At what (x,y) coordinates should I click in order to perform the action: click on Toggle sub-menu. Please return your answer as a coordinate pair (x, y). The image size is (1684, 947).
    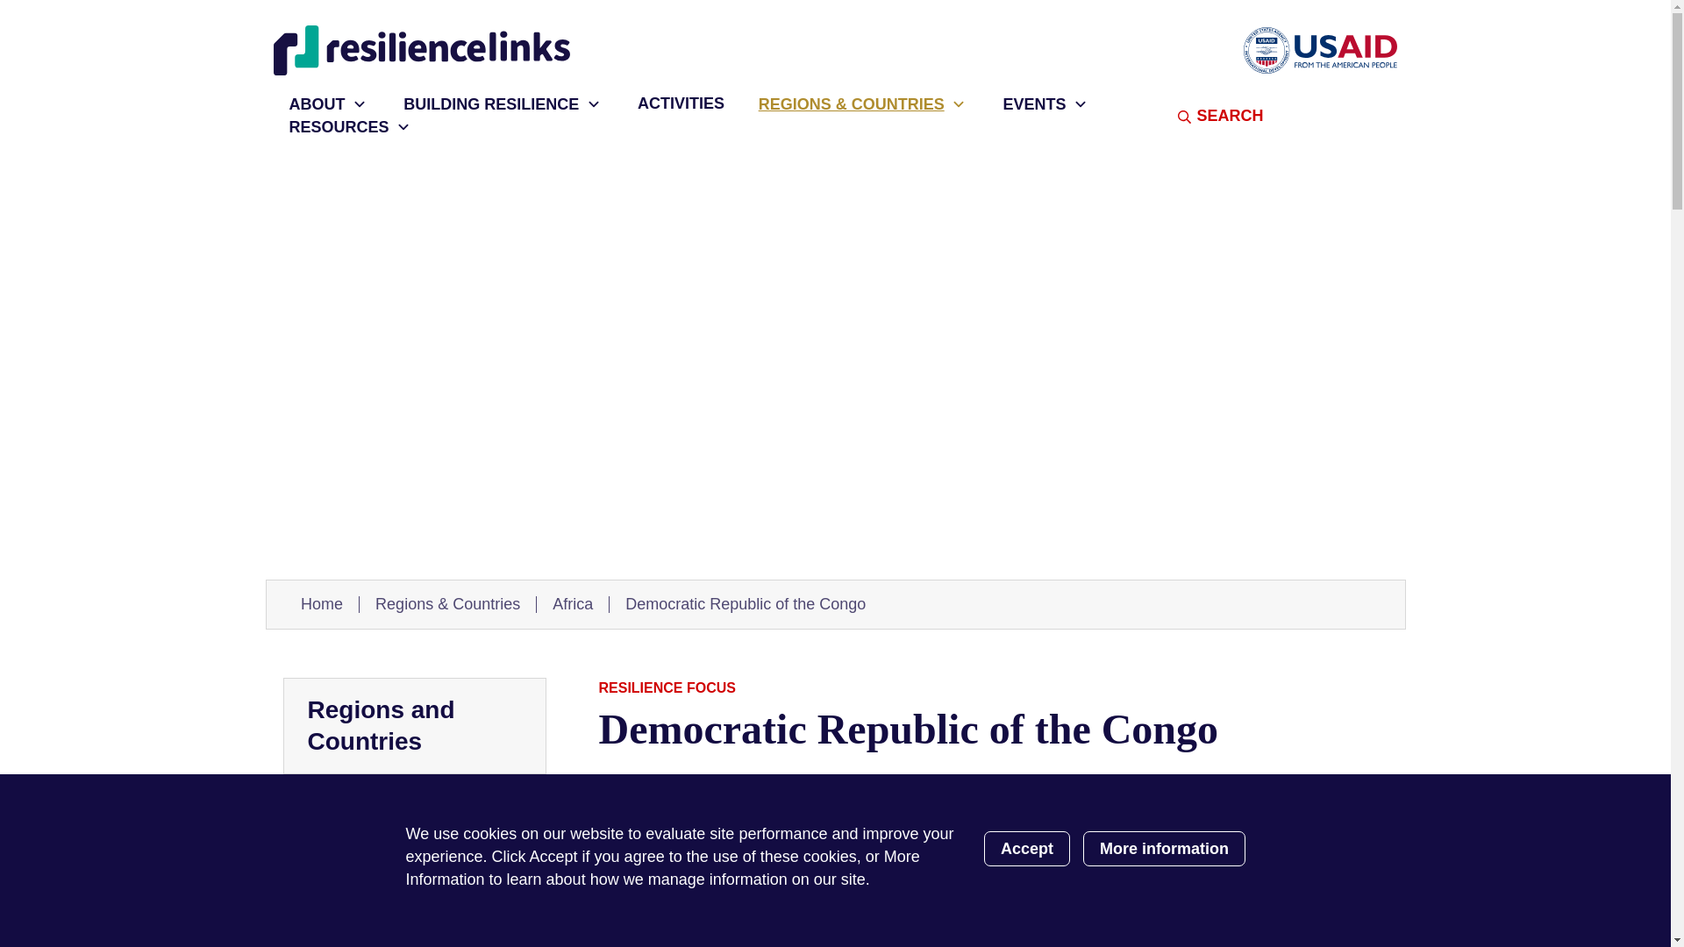
    Looking at the image, I should click on (1079, 103).